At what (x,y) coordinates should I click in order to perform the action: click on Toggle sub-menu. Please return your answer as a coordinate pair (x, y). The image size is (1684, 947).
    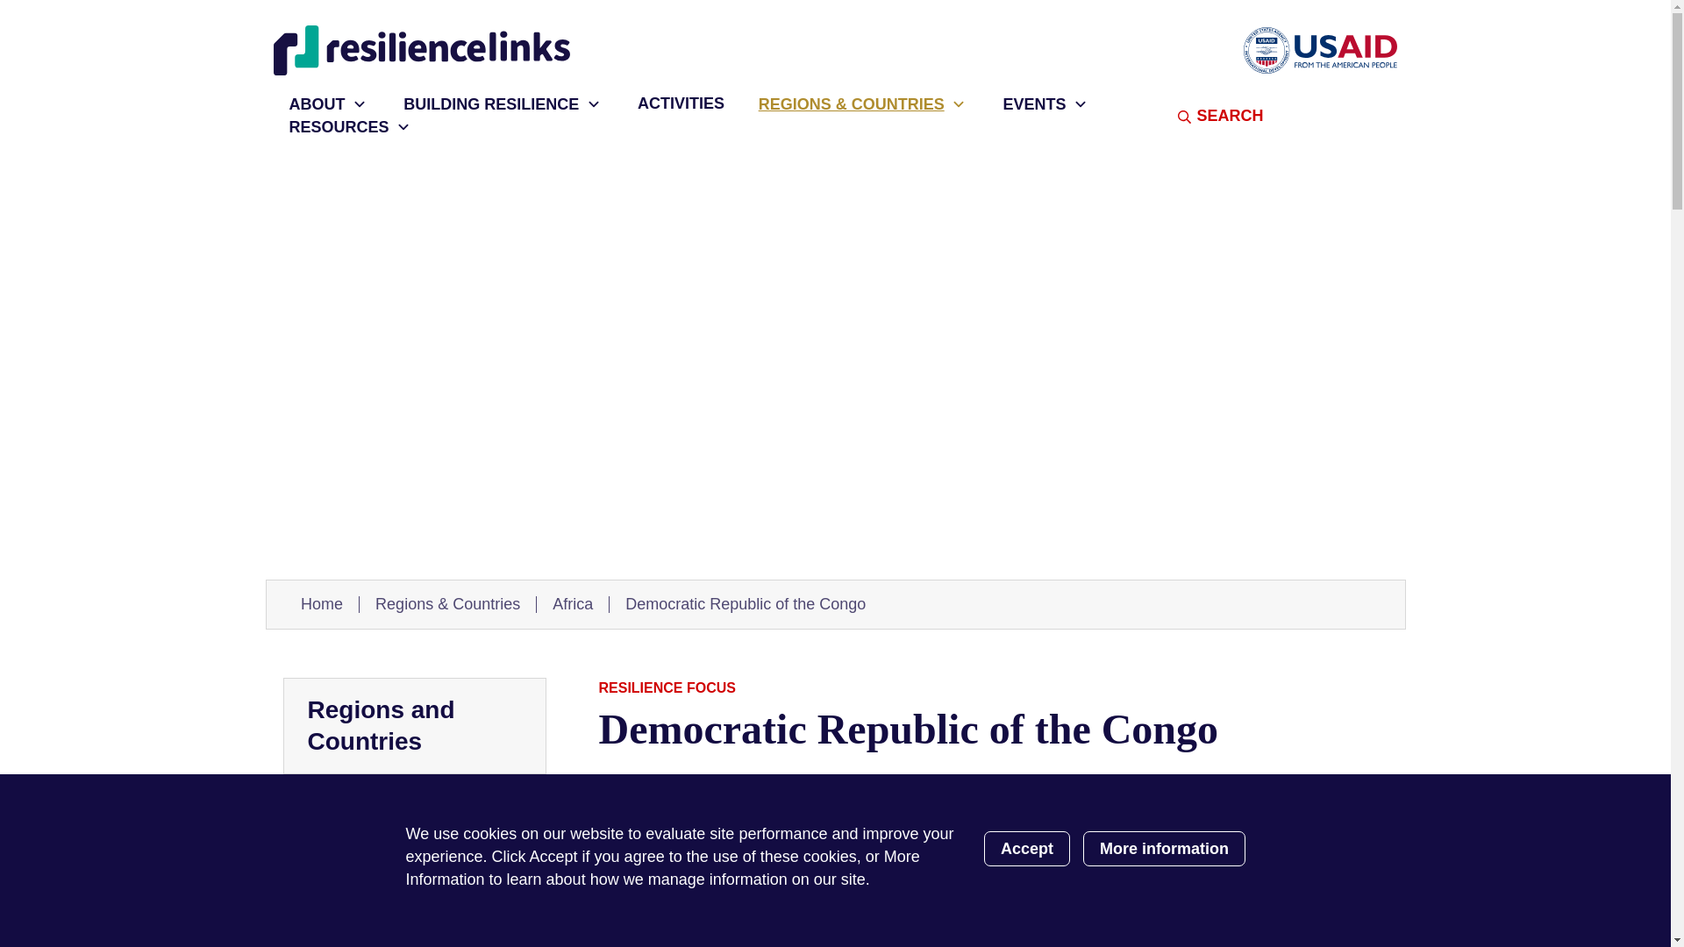
    Looking at the image, I should click on (1079, 103).